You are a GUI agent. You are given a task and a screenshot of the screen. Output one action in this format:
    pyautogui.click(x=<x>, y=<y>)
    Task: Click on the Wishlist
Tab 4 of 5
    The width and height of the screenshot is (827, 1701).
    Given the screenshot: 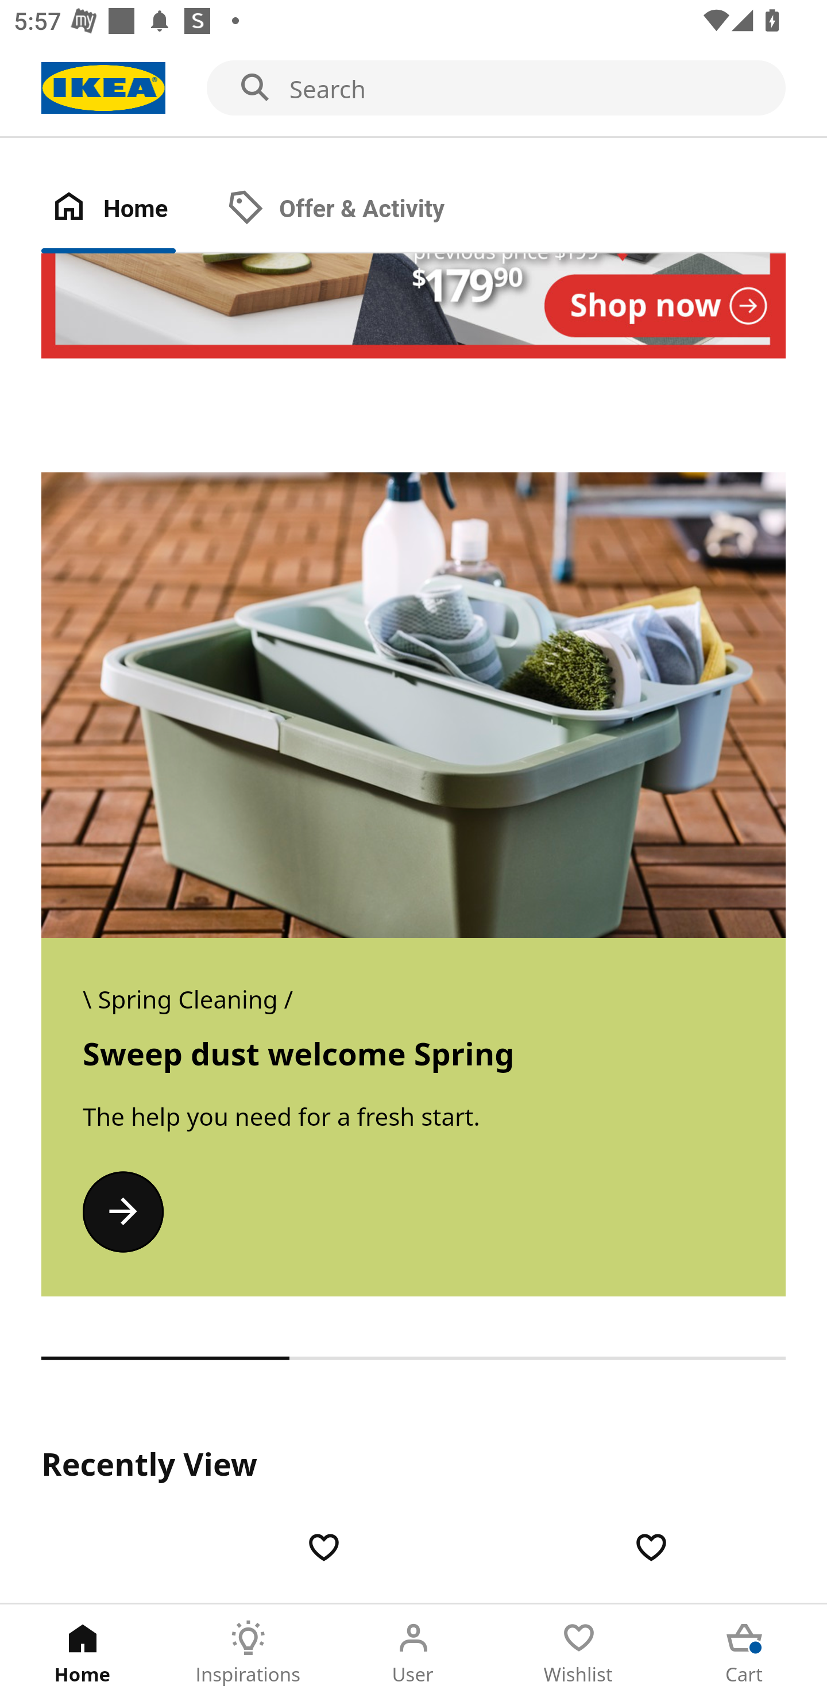 What is the action you would take?
    pyautogui.click(x=579, y=1653)
    